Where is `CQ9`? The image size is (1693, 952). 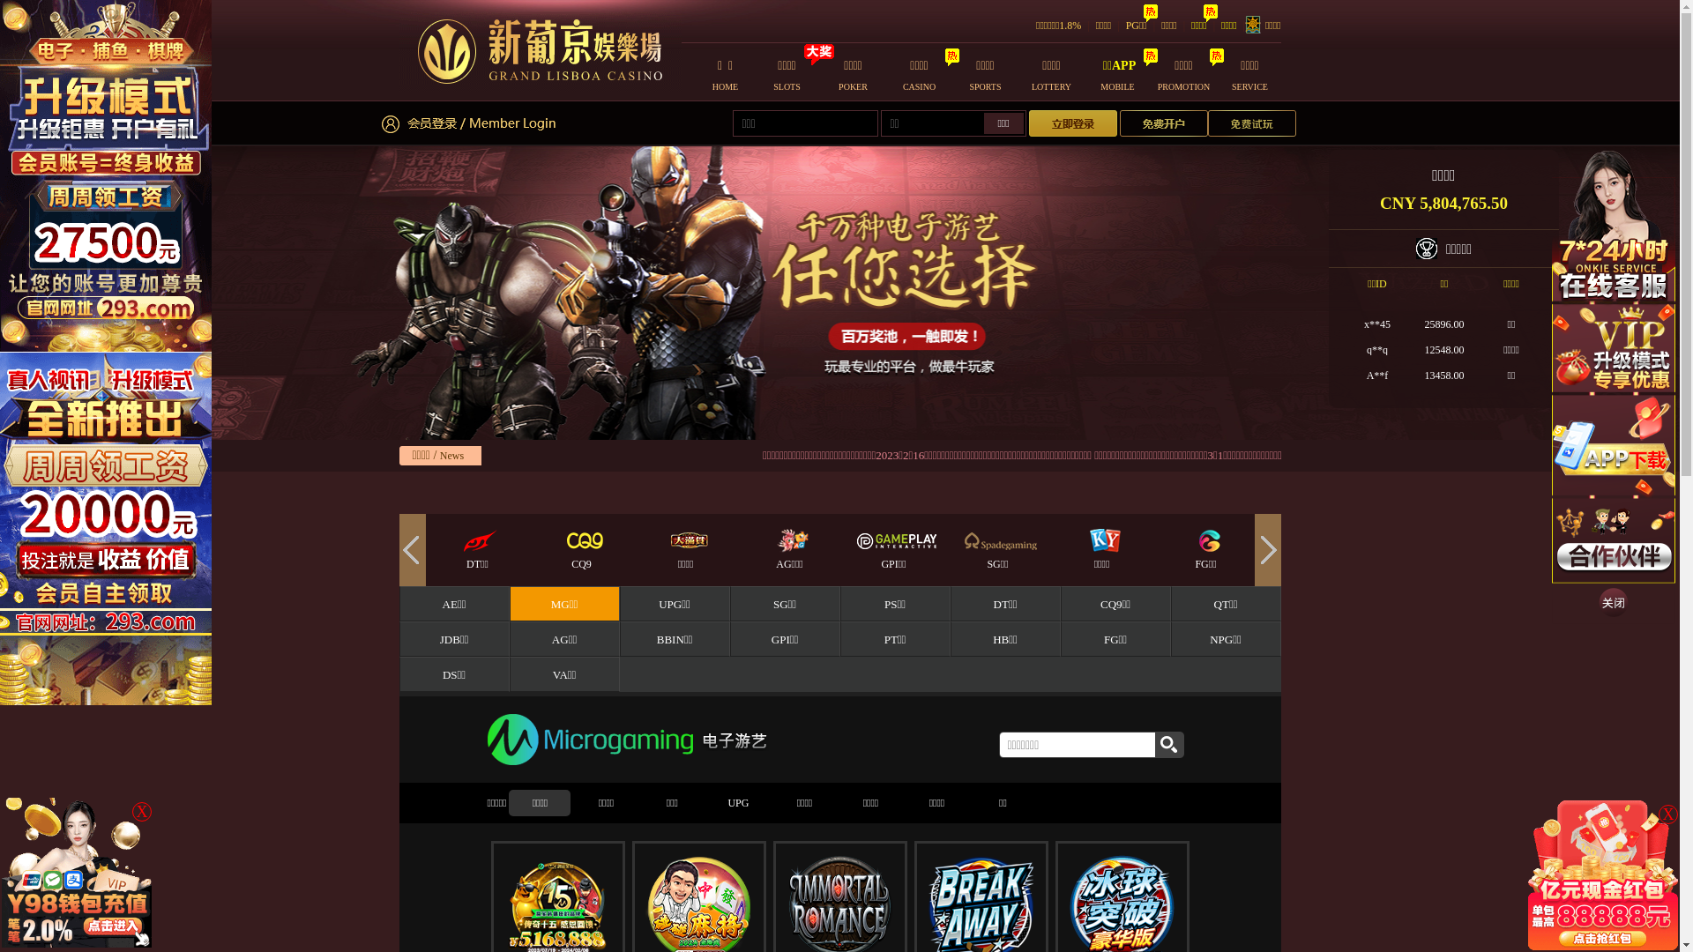 CQ9 is located at coordinates (685, 557).